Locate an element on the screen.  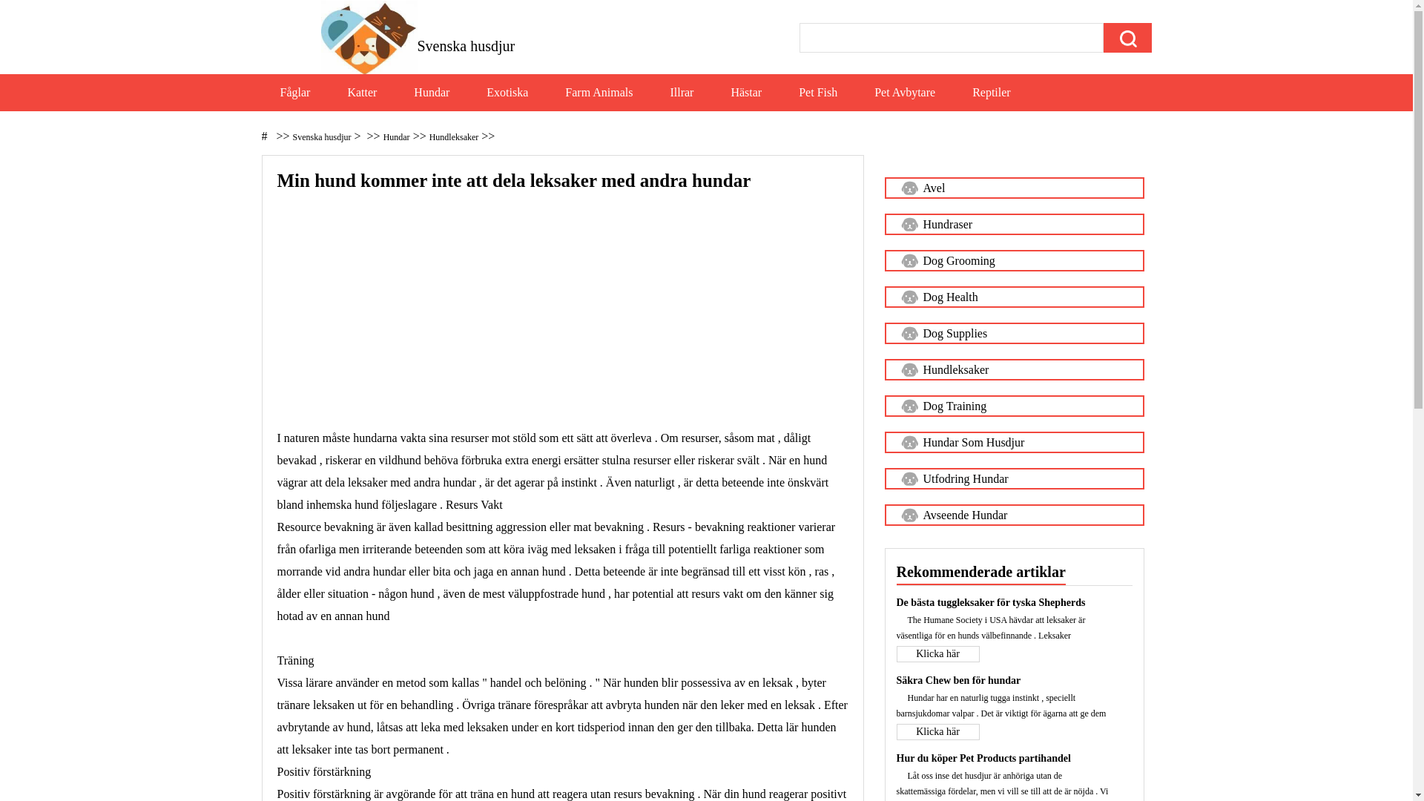
Hundraser is located at coordinates (1014, 224).